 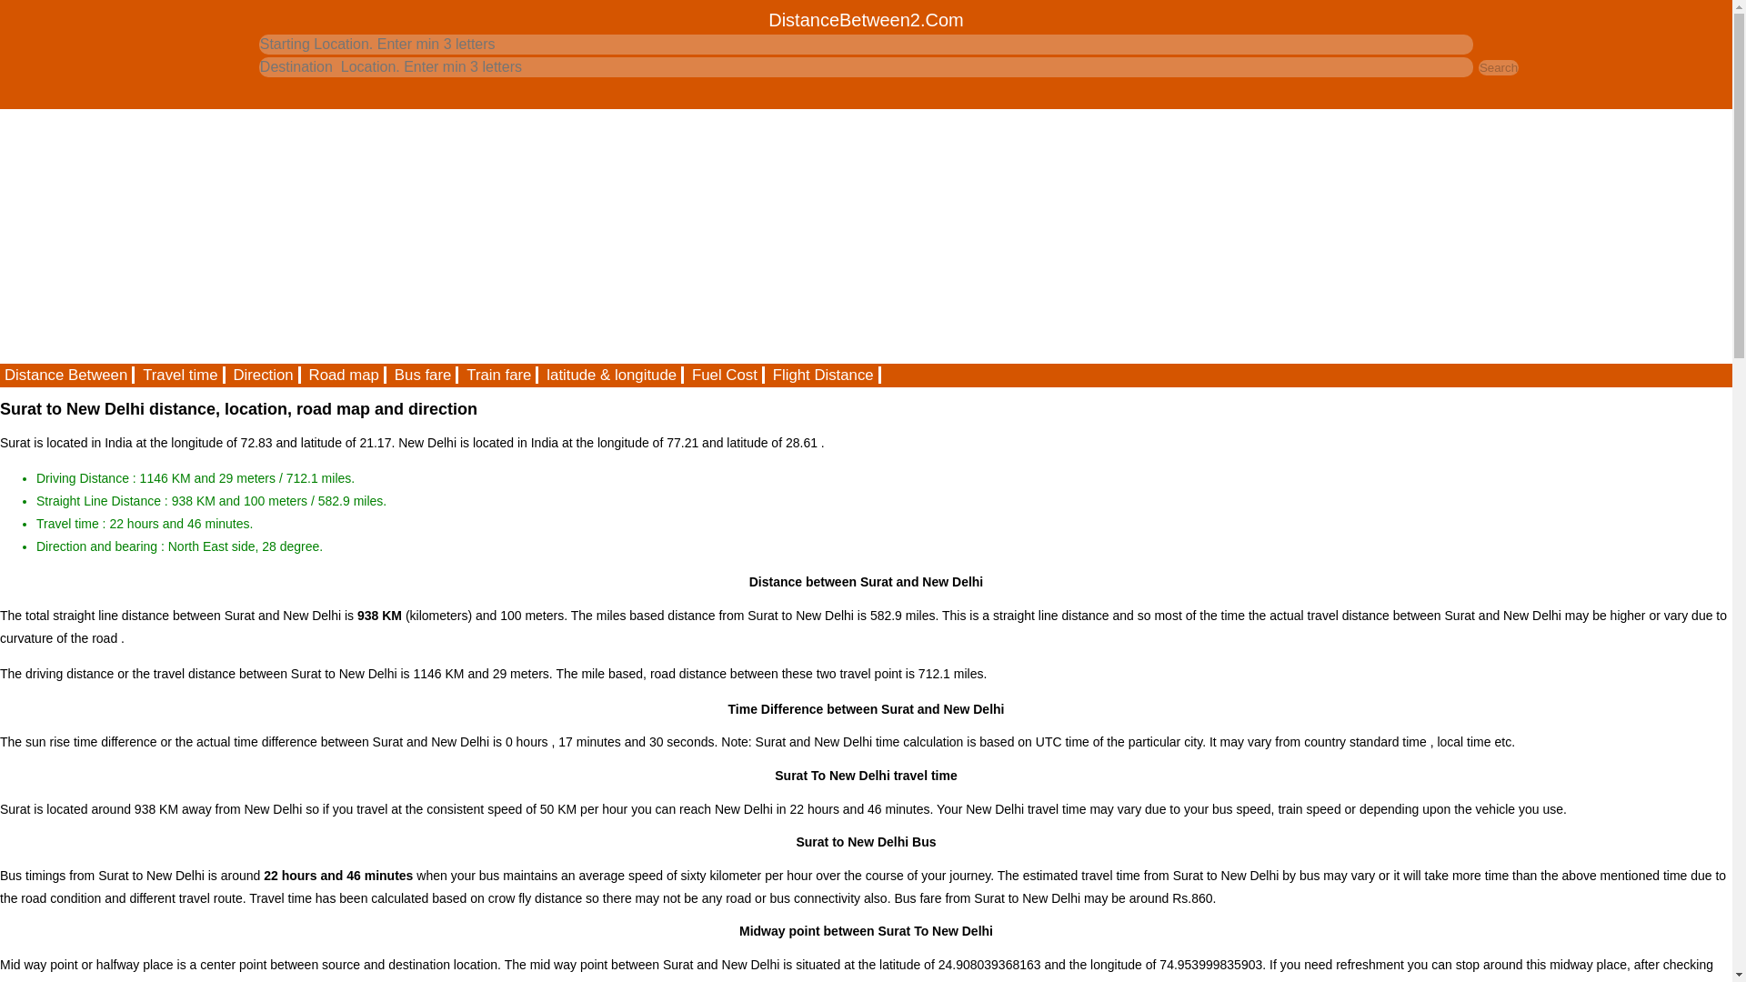 I want to click on Road map, so click(x=345, y=375).